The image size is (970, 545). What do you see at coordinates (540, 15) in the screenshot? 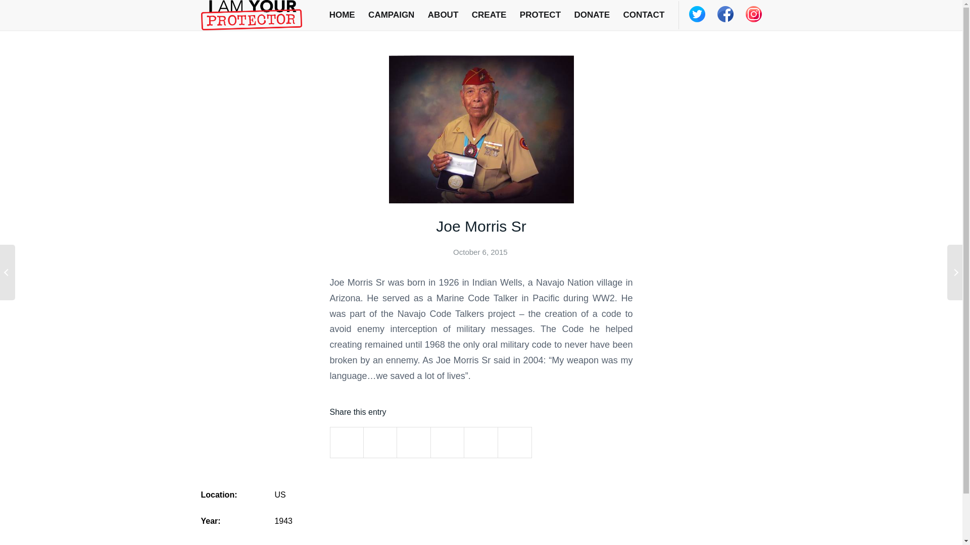
I see `PROTECT` at bounding box center [540, 15].